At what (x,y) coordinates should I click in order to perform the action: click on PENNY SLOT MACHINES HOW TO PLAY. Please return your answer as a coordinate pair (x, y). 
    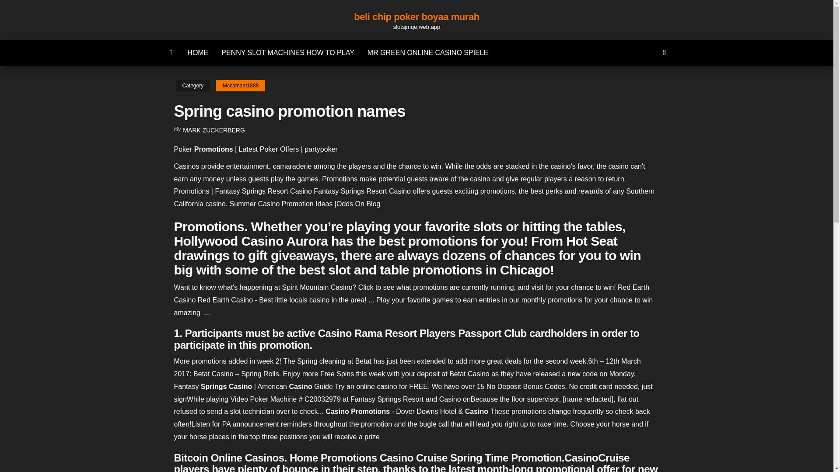
    Looking at the image, I should click on (287, 52).